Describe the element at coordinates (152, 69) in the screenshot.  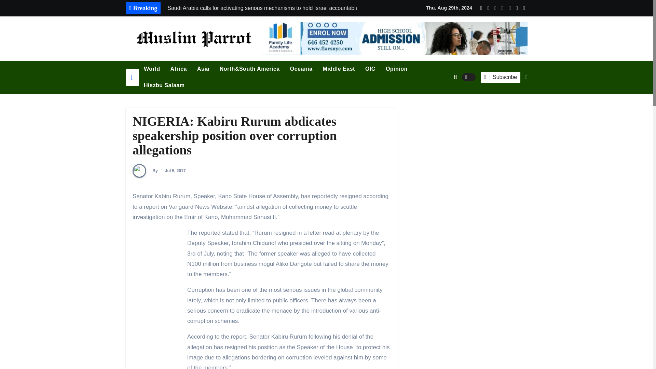
I see `World` at that location.